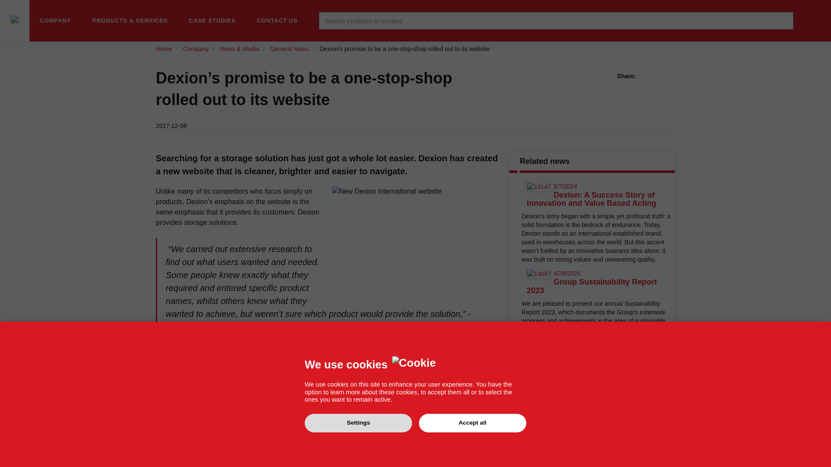  What do you see at coordinates (412, 243) in the screenshot?
I see `New Dexion International website` at bounding box center [412, 243].